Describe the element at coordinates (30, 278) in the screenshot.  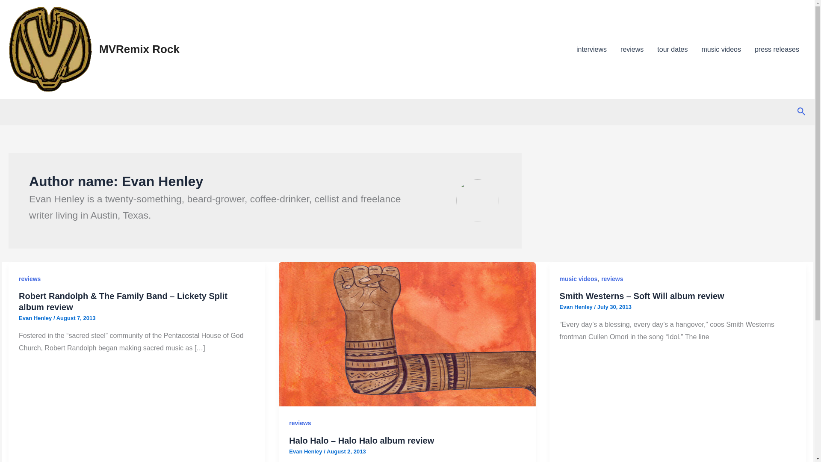
I see `reviews` at that location.